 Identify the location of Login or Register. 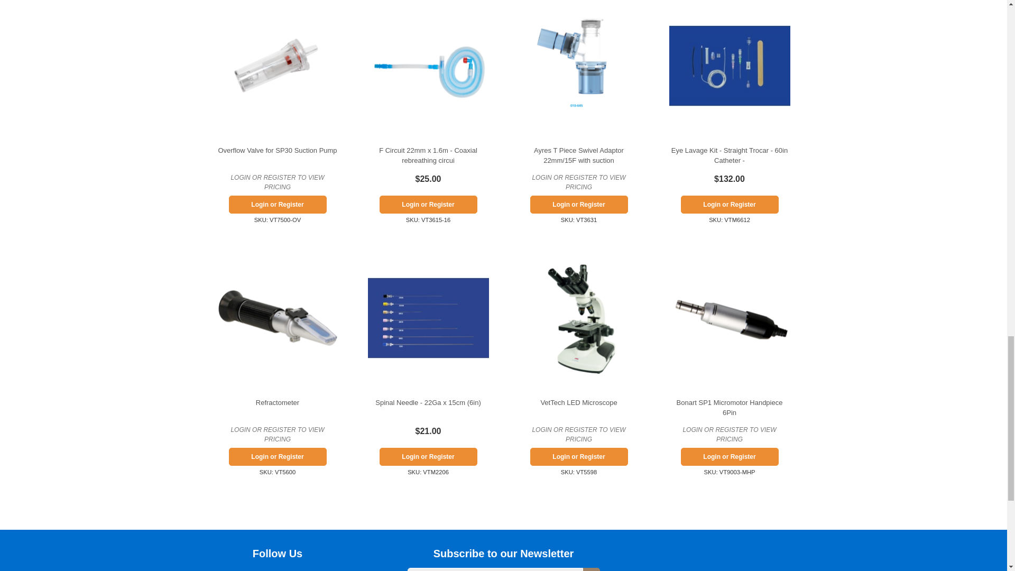
(277, 204).